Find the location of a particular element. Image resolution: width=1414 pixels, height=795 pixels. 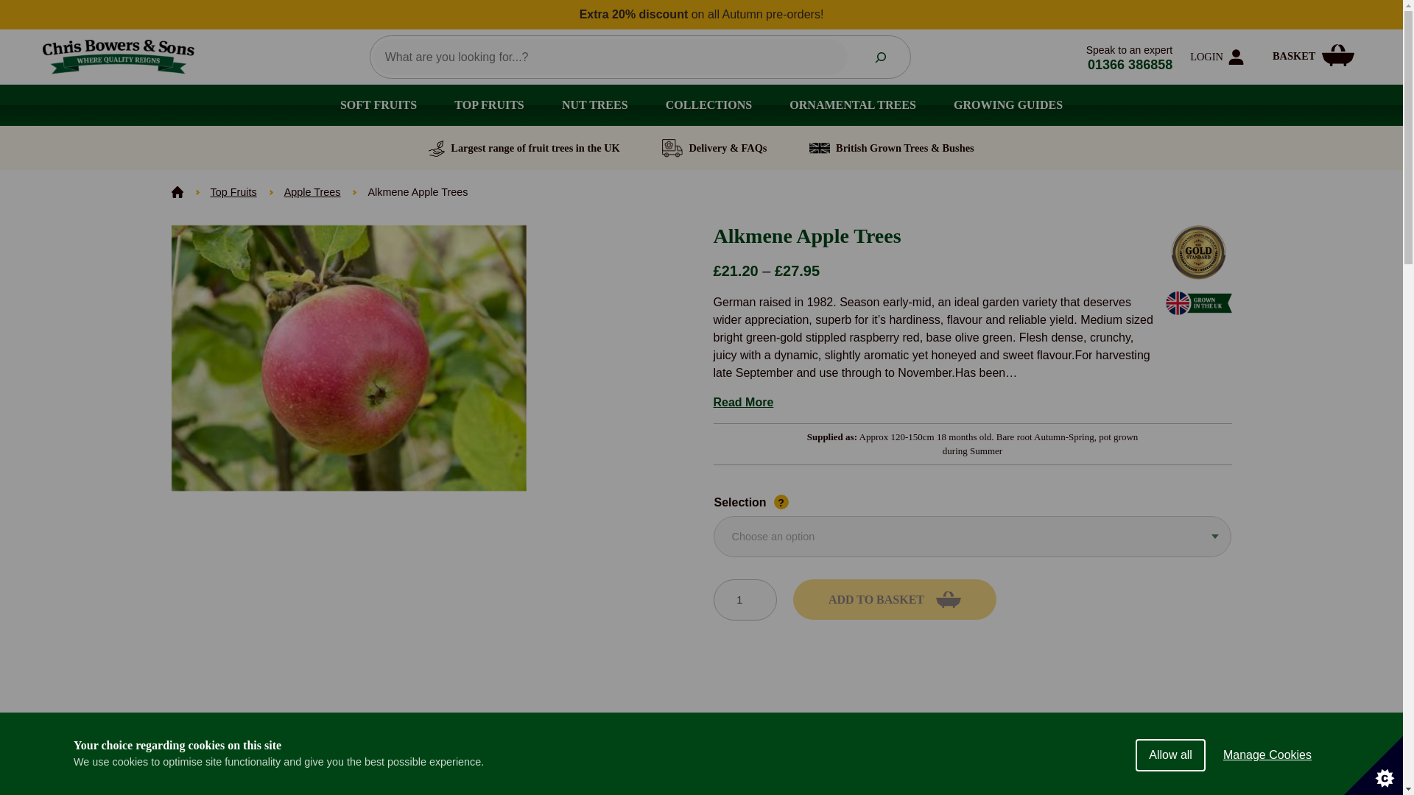

01366 386858 is located at coordinates (1130, 65).